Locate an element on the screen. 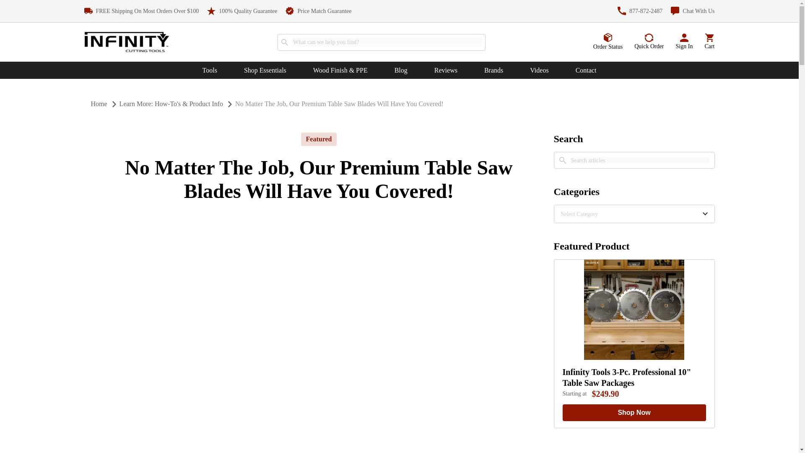 The height and width of the screenshot is (453, 805). Quick Order is located at coordinates (649, 42).